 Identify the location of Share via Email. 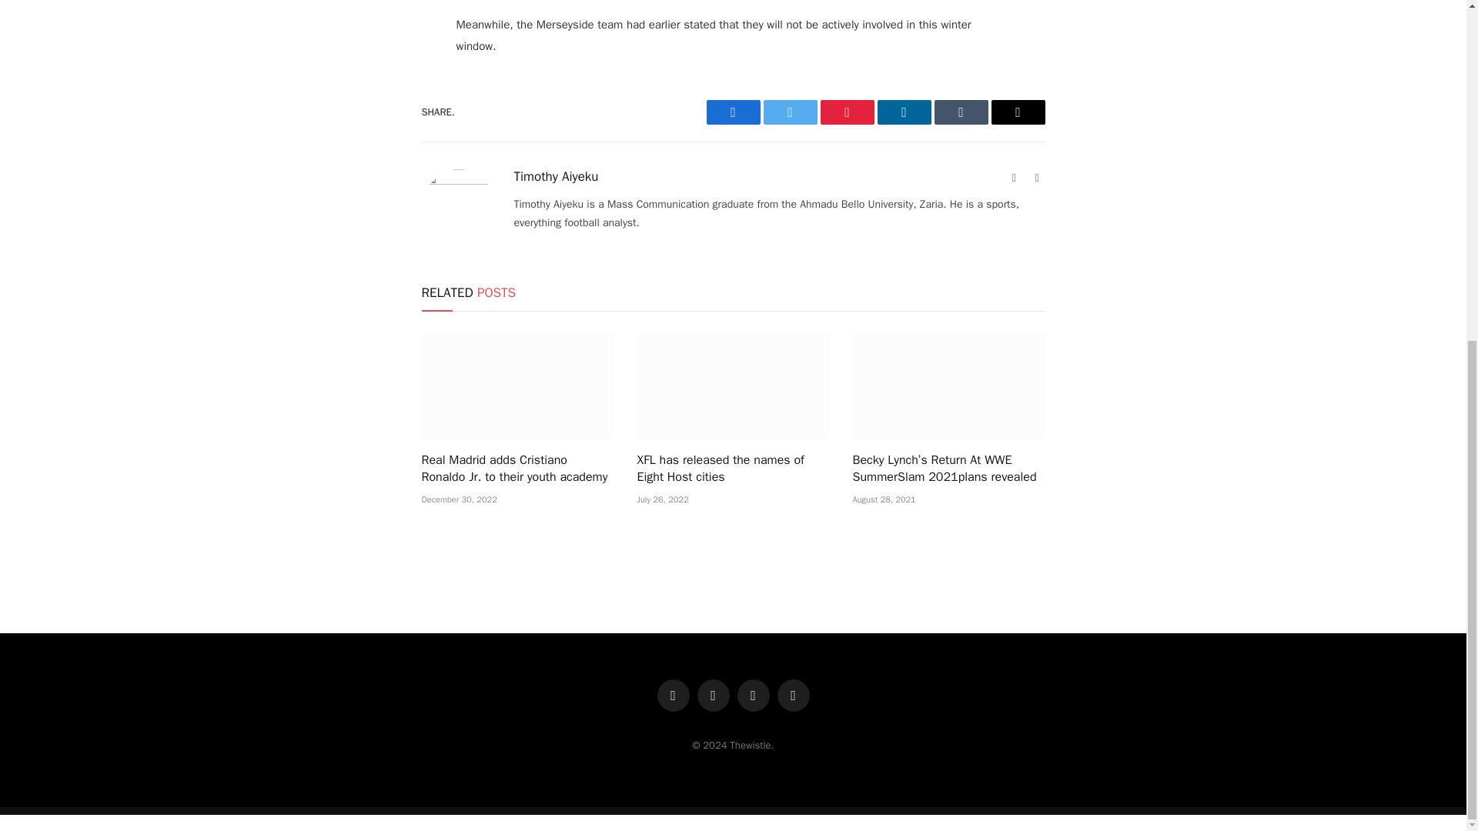
(1018, 112).